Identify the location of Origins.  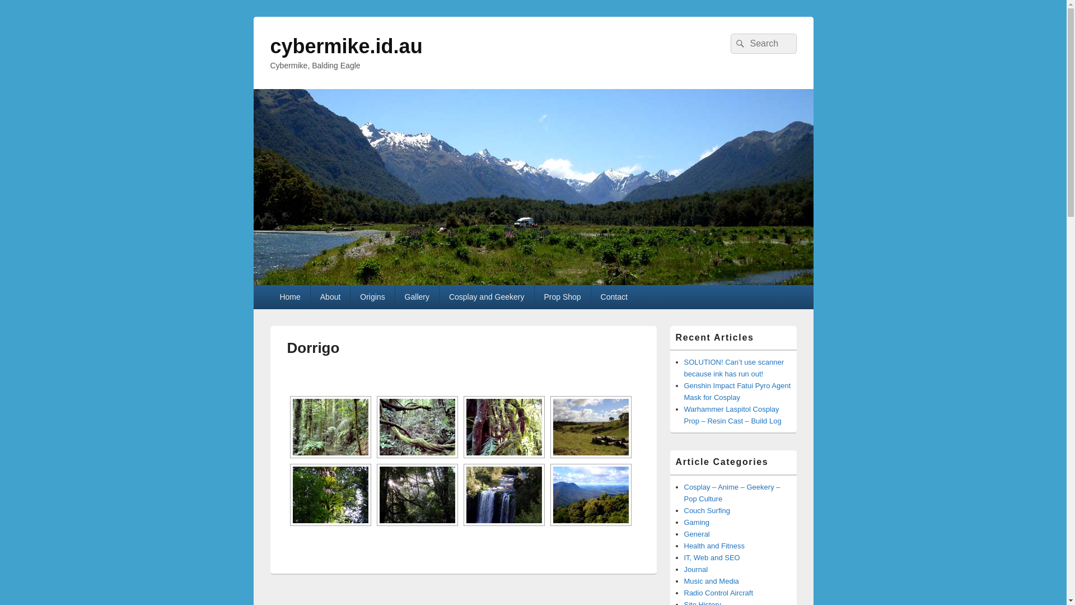
(372, 297).